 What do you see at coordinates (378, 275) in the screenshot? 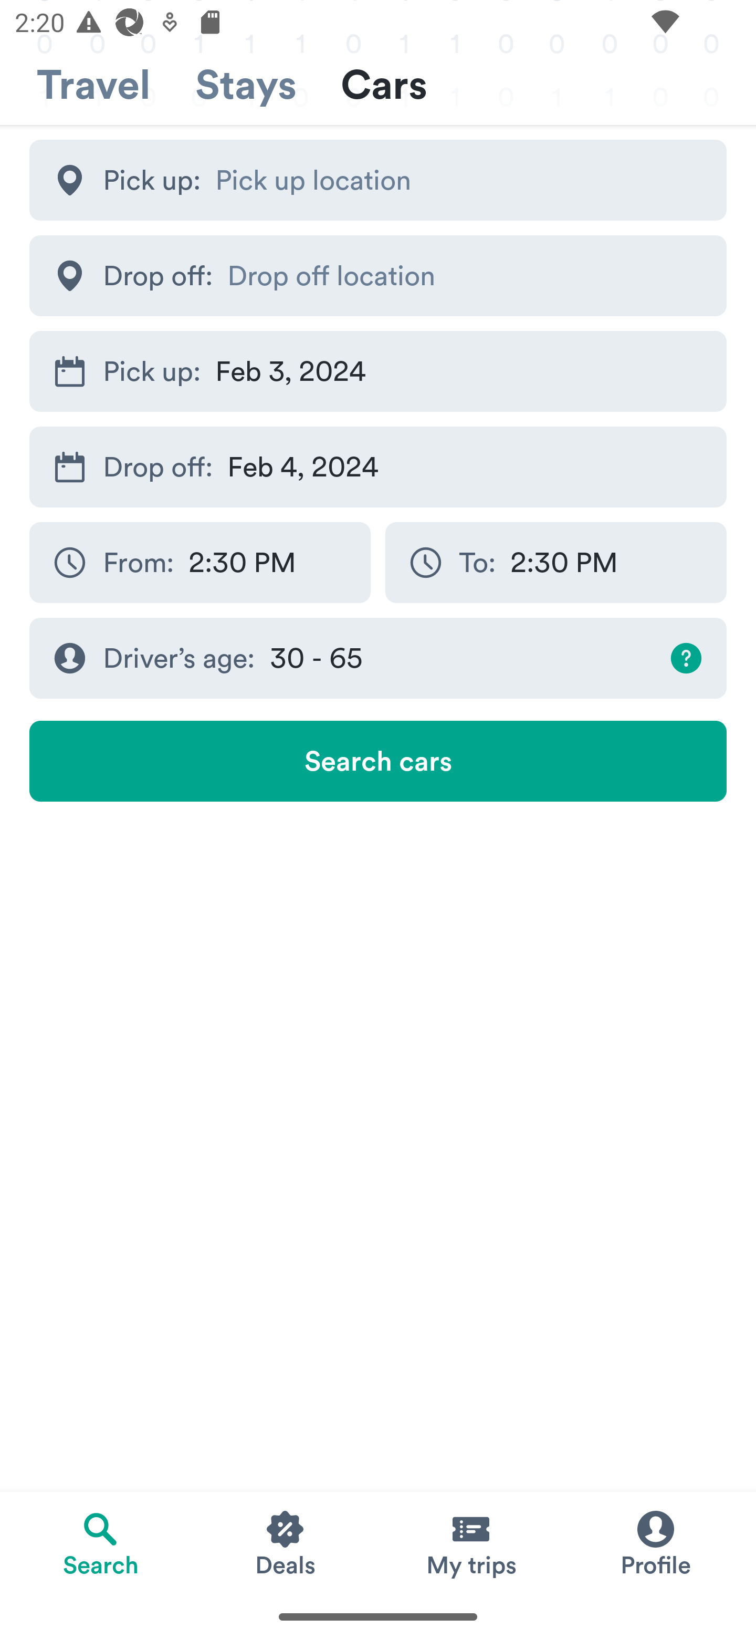
I see `Drop off:` at bounding box center [378, 275].